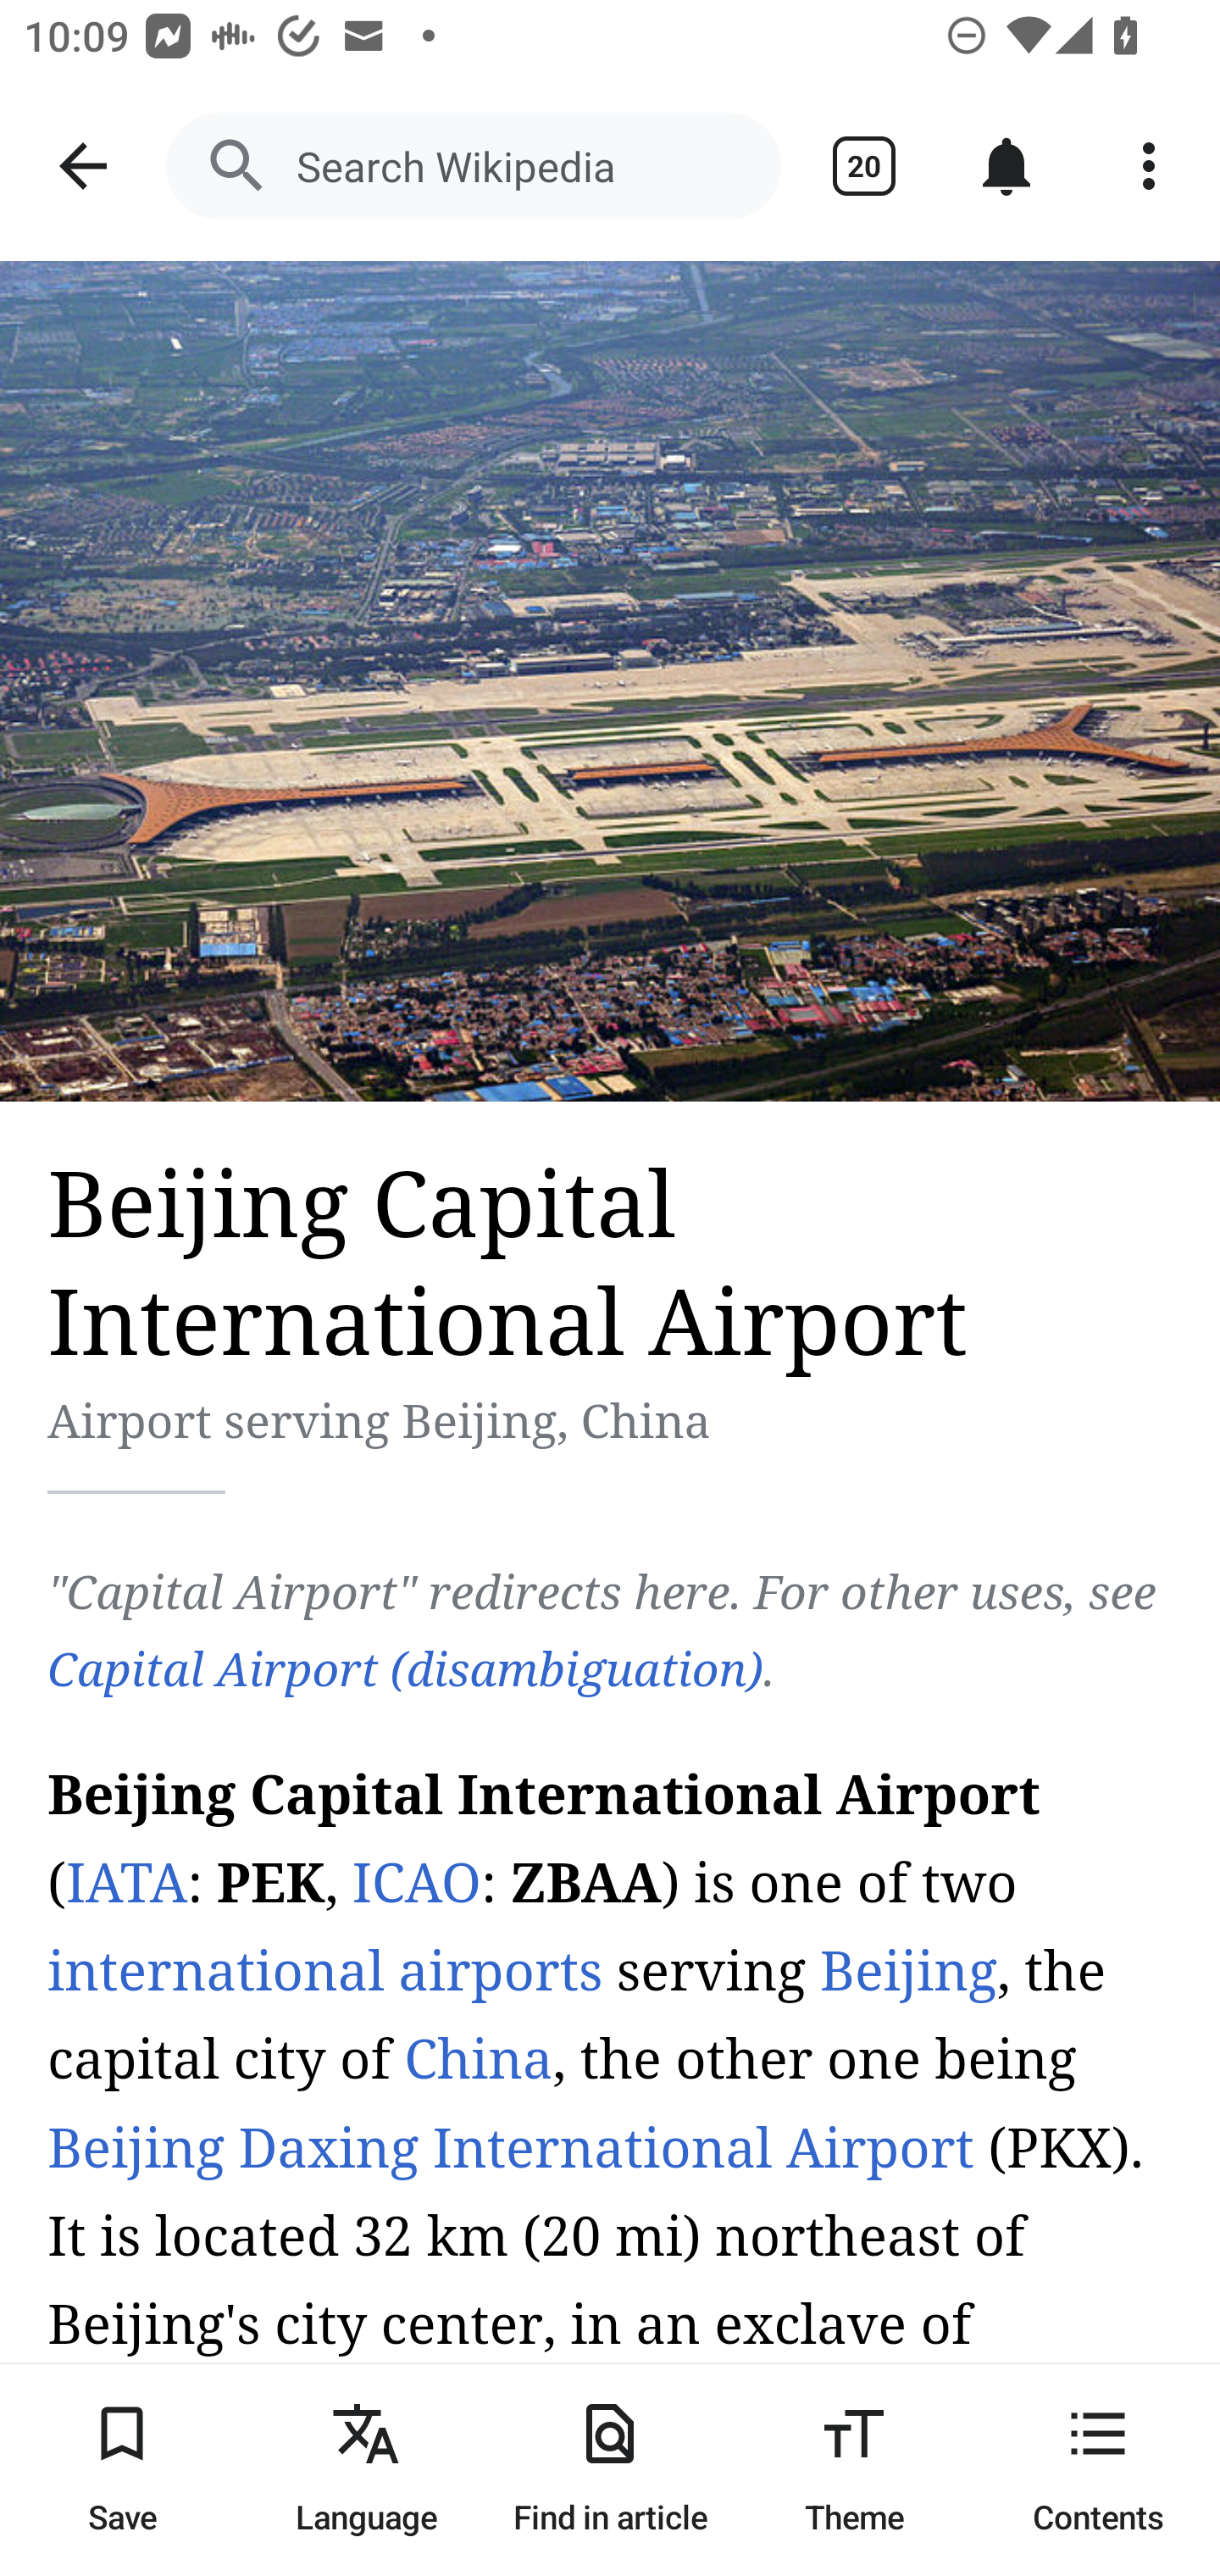 The height and width of the screenshot is (2576, 1220). Describe the element at coordinates (83, 166) in the screenshot. I see `Navigate up` at that location.